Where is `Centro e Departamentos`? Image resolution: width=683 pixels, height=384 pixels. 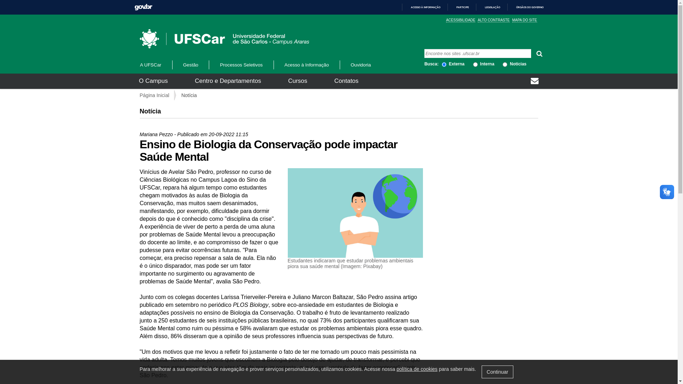 Centro e Departamentos is located at coordinates (228, 81).